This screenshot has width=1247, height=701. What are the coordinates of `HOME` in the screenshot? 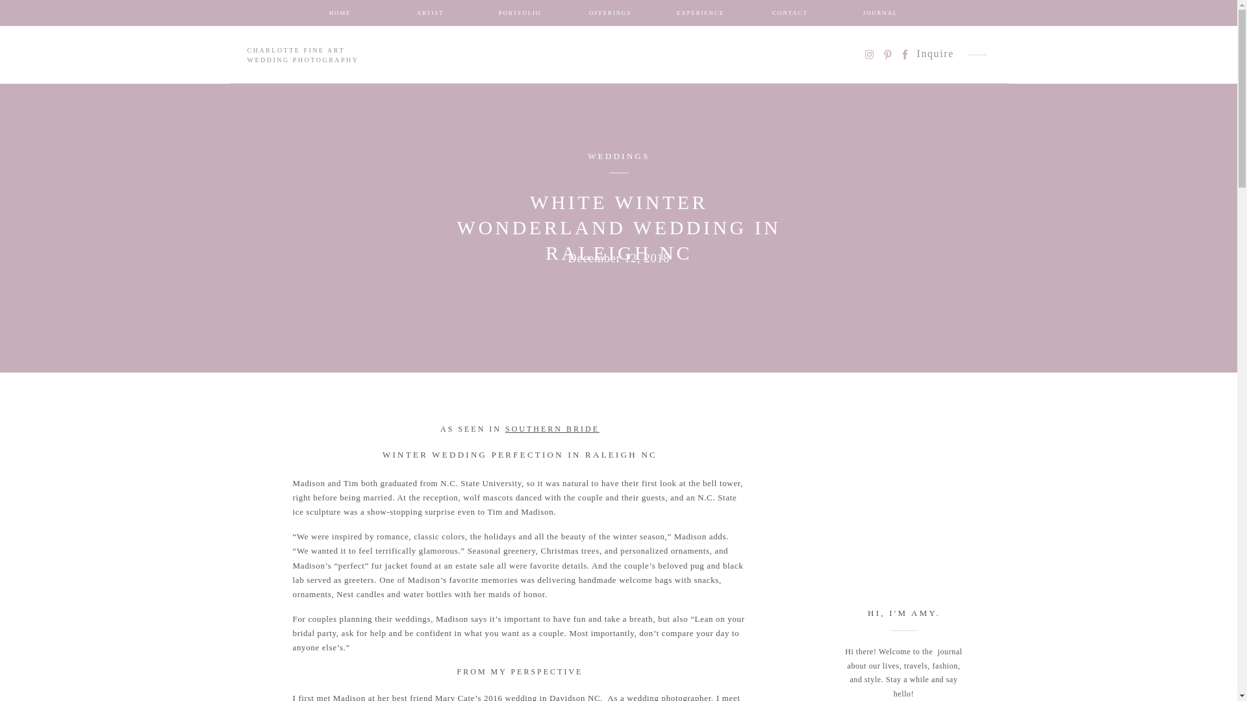 It's located at (340, 16).